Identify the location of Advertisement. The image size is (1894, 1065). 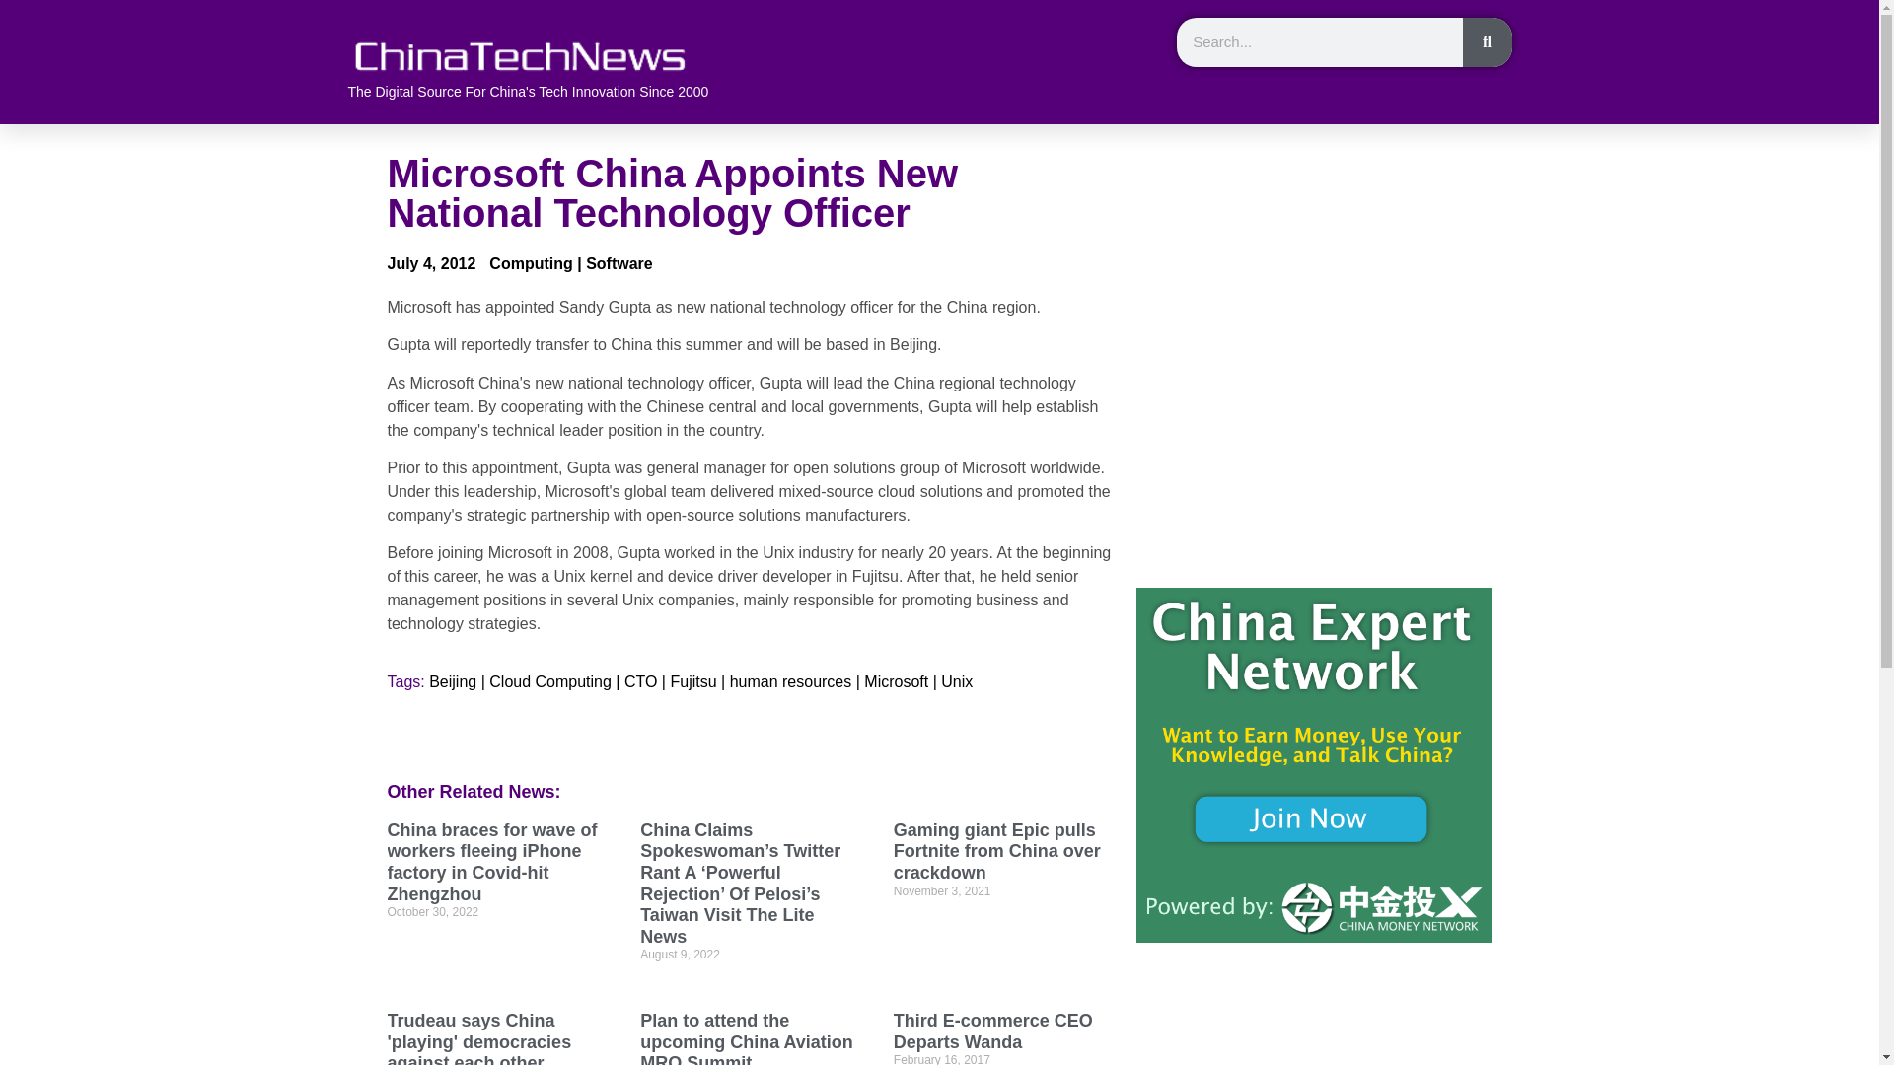
(1314, 292).